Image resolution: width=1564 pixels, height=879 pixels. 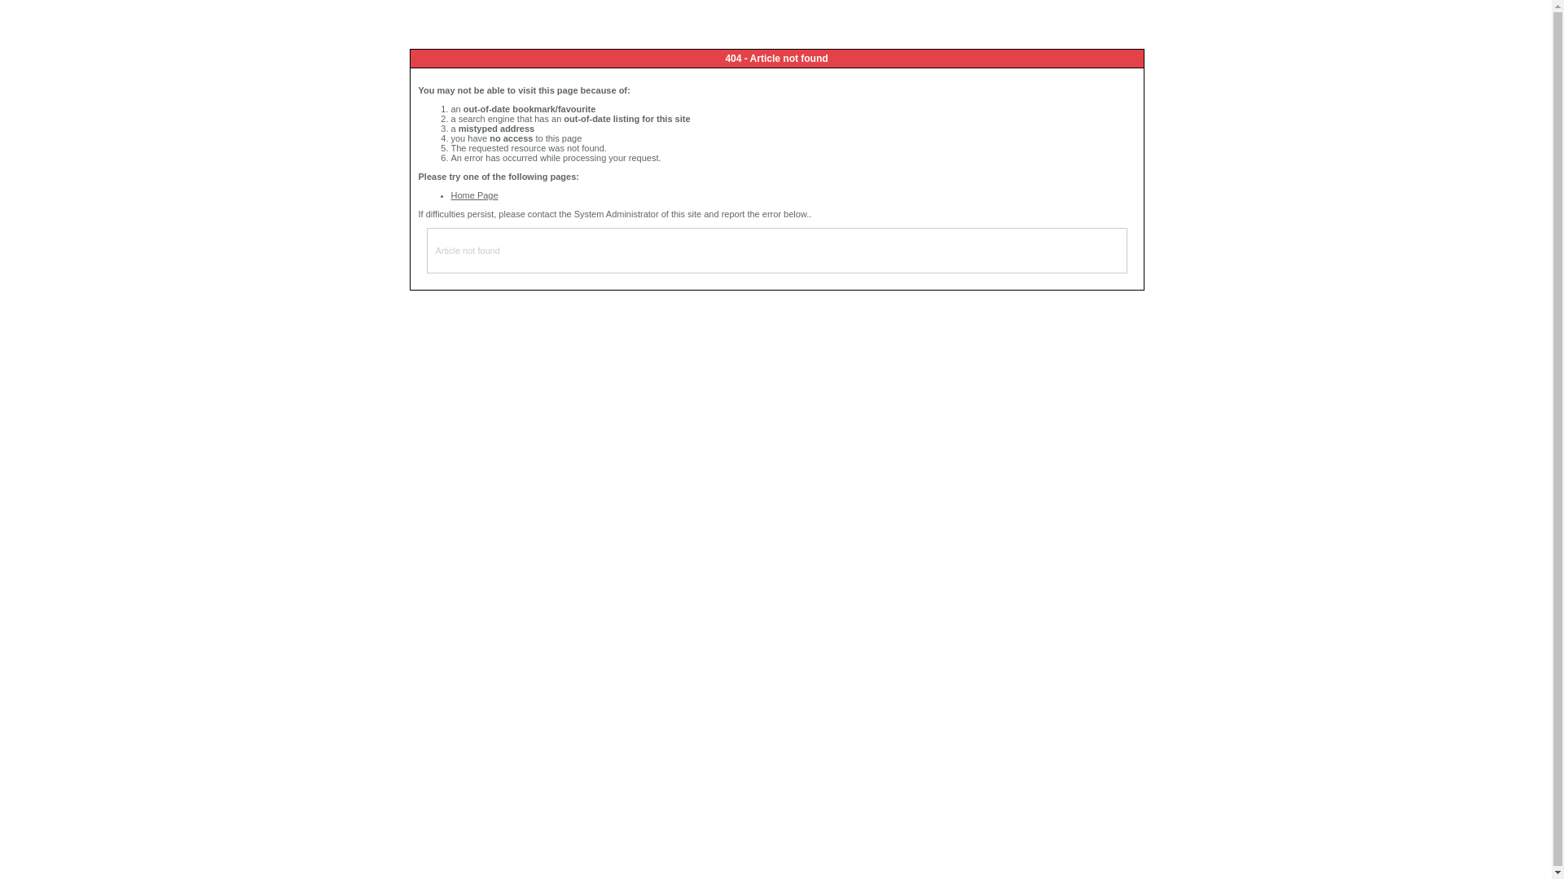 What do you see at coordinates (475, 195) in the screenshot?
I see `Home Page` at bounding box center [475, 195].